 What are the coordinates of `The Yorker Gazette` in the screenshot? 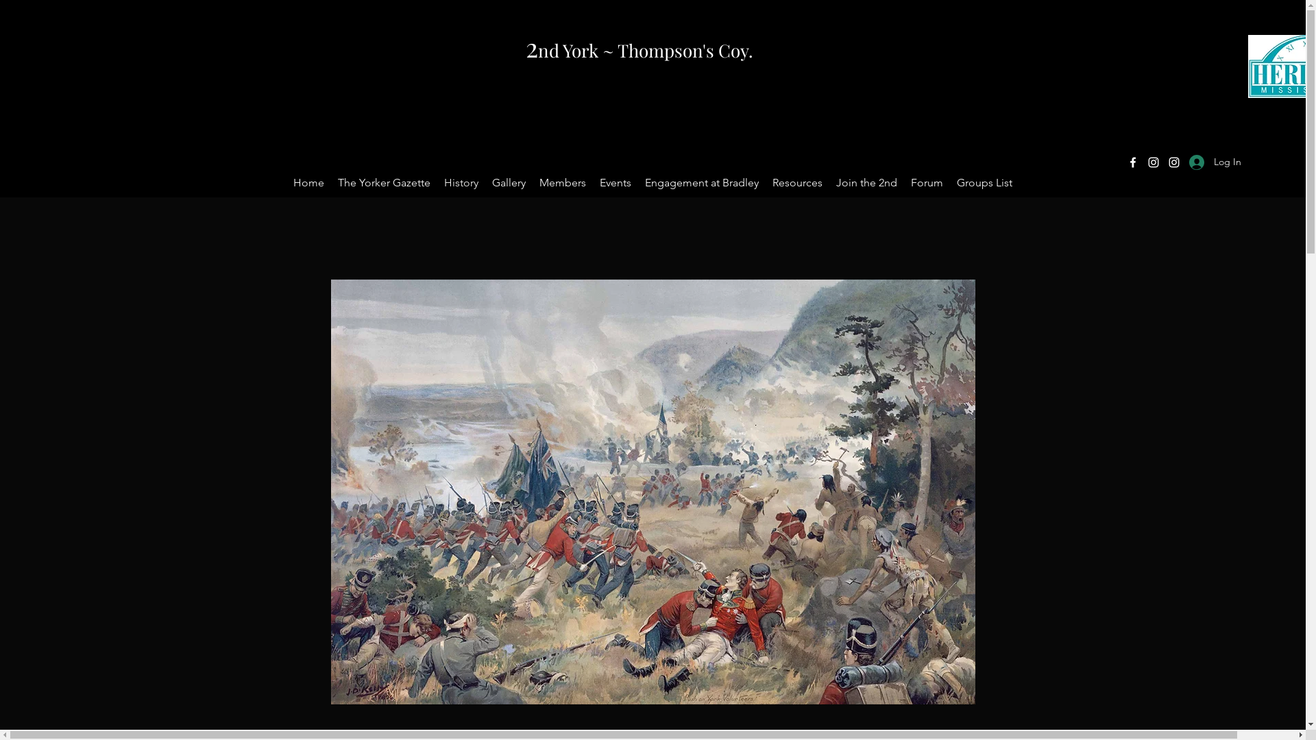 It's located at (384, 183).